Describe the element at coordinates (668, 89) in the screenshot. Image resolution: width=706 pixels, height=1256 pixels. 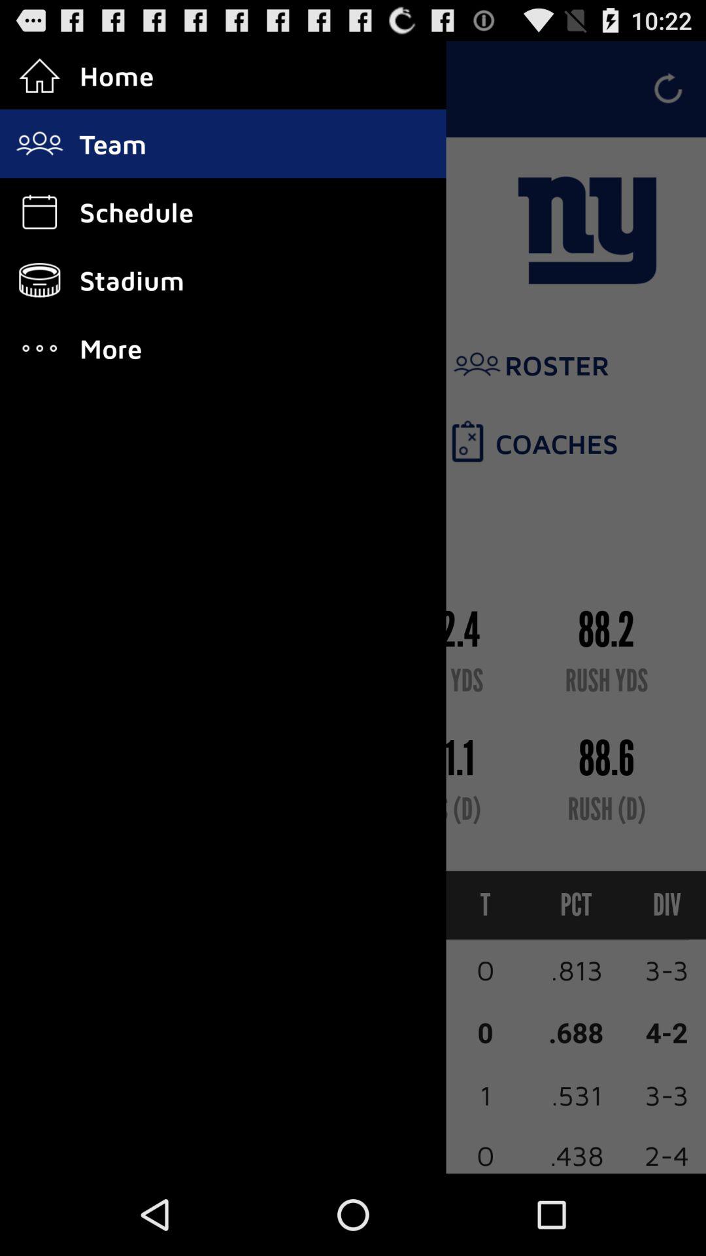
I see `click on refresh icon which is at the top right` at that location.